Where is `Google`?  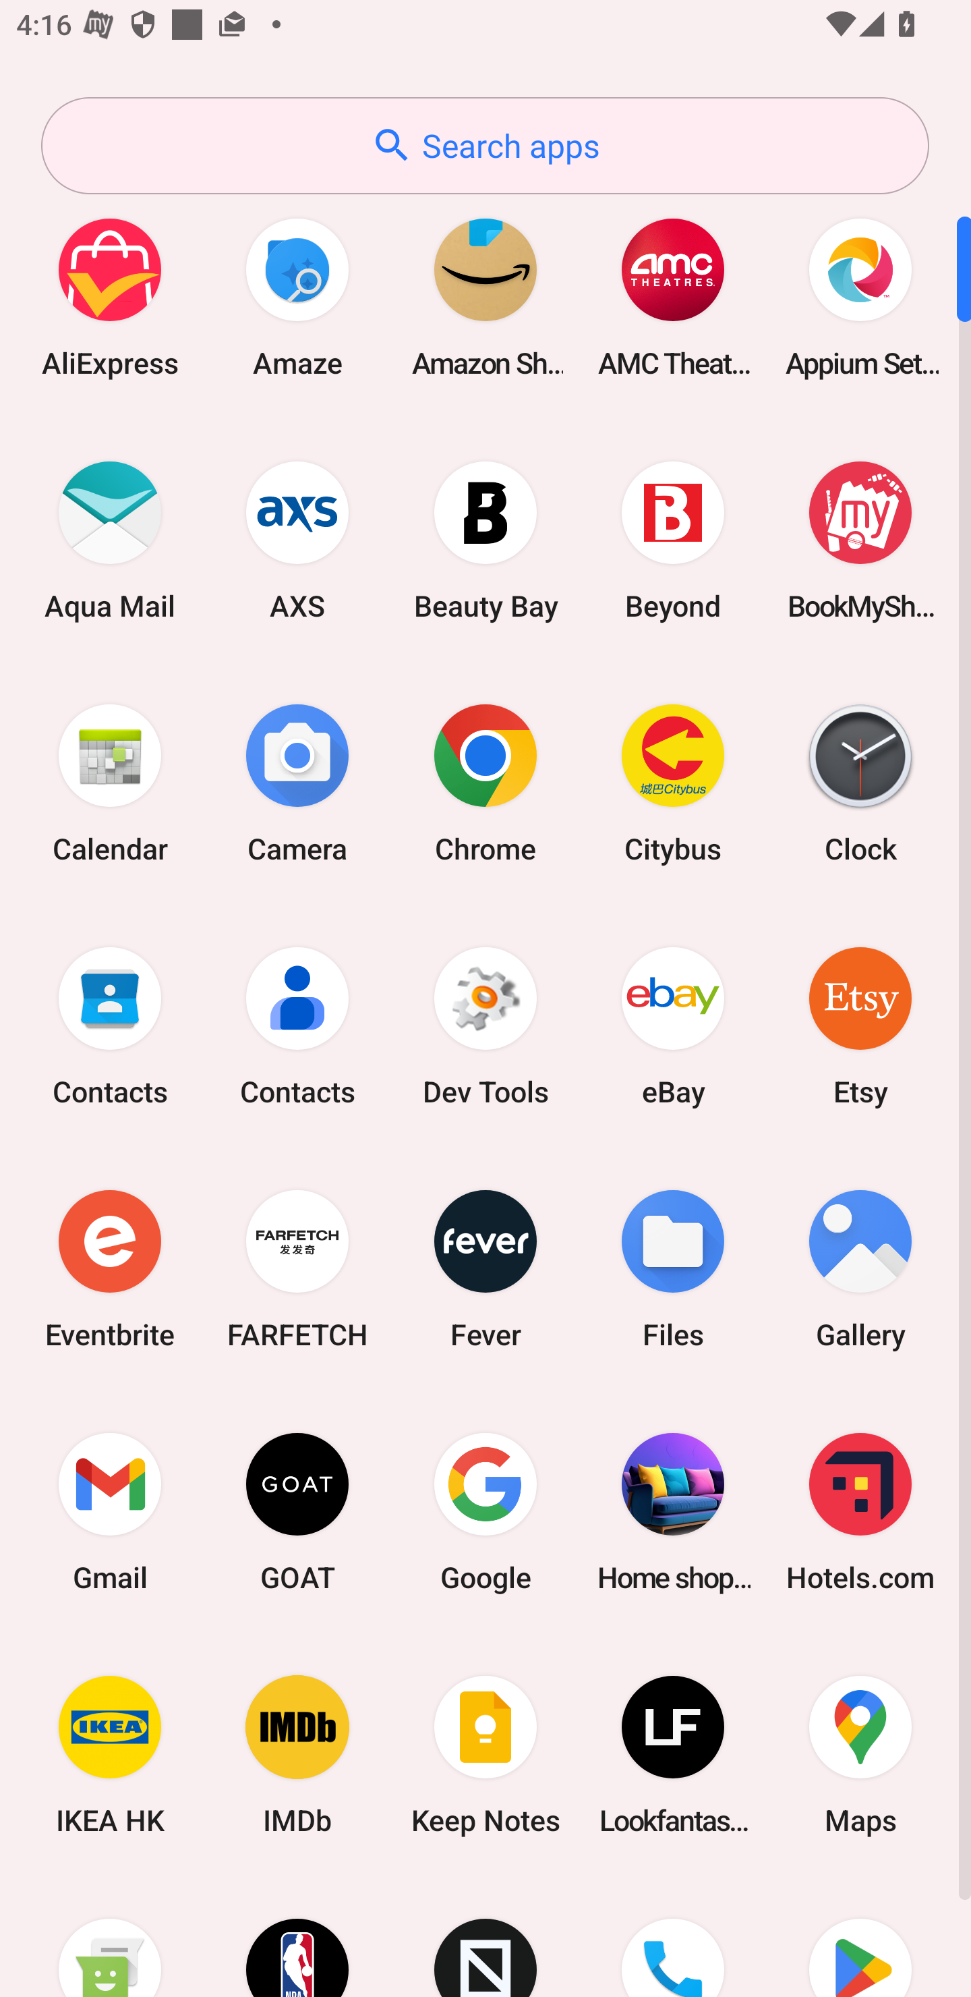 Google is located at coordinates (486, 1511).